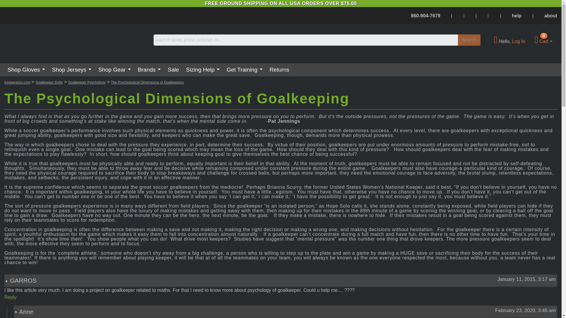 The height and width of the screenshot is (318, 566). What do you see at coordinates (519, 41) in the screenshot?
I see `Log In` at bounding box center [519, 41].